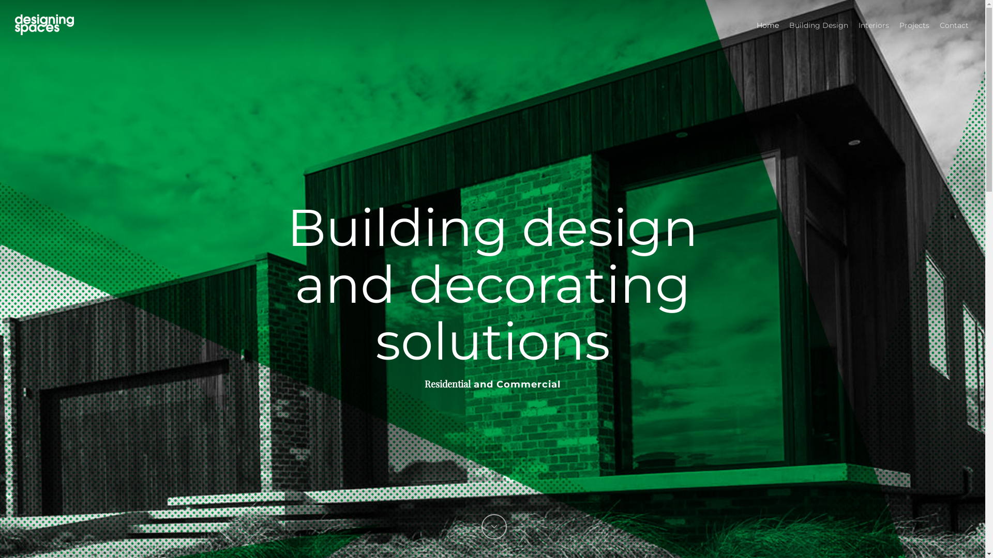 The width and height of the screenshot is (993, 558). Describe the element at coordinates (768, 25) in the screenshot. I see `Home` at that location.